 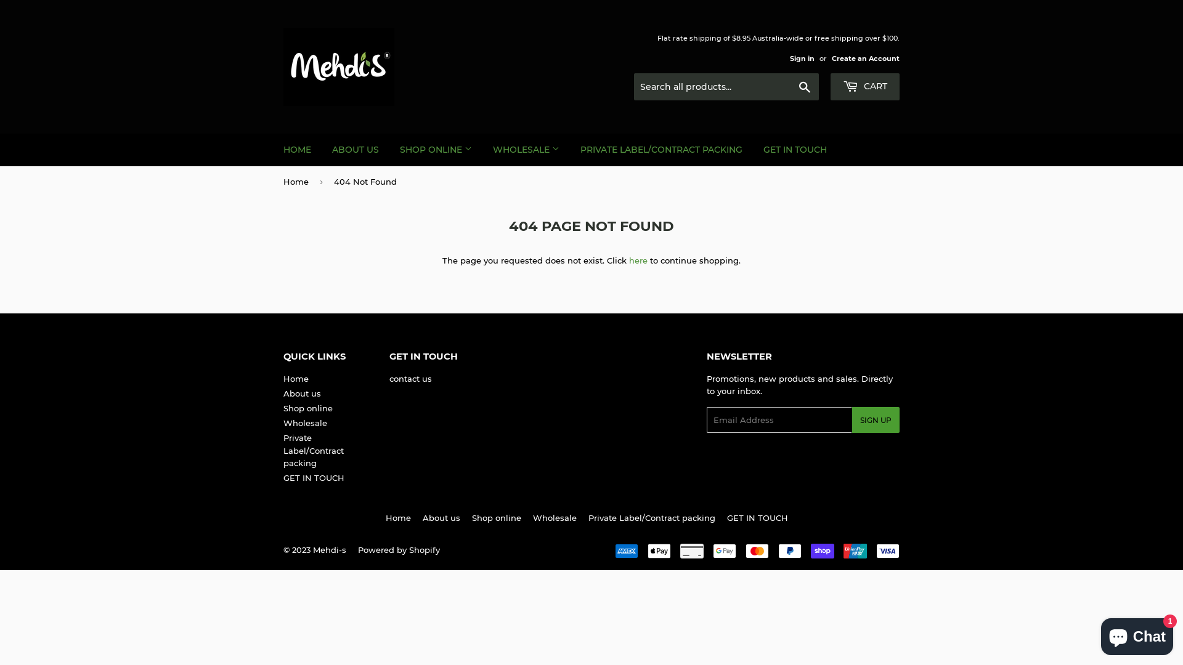 I want to click on ABOUT US, so click(x=356, y=150).